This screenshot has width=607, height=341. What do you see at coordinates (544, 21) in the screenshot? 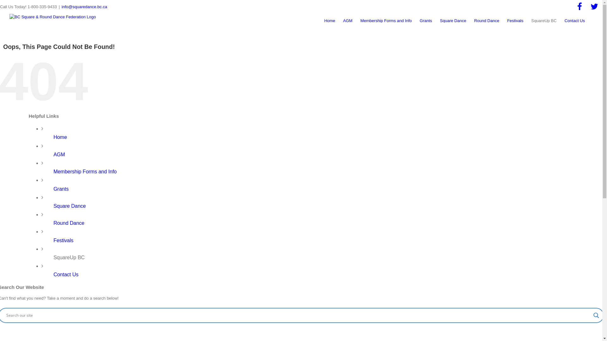
I see `SquareUp BC` at bounding box center [544, 21].